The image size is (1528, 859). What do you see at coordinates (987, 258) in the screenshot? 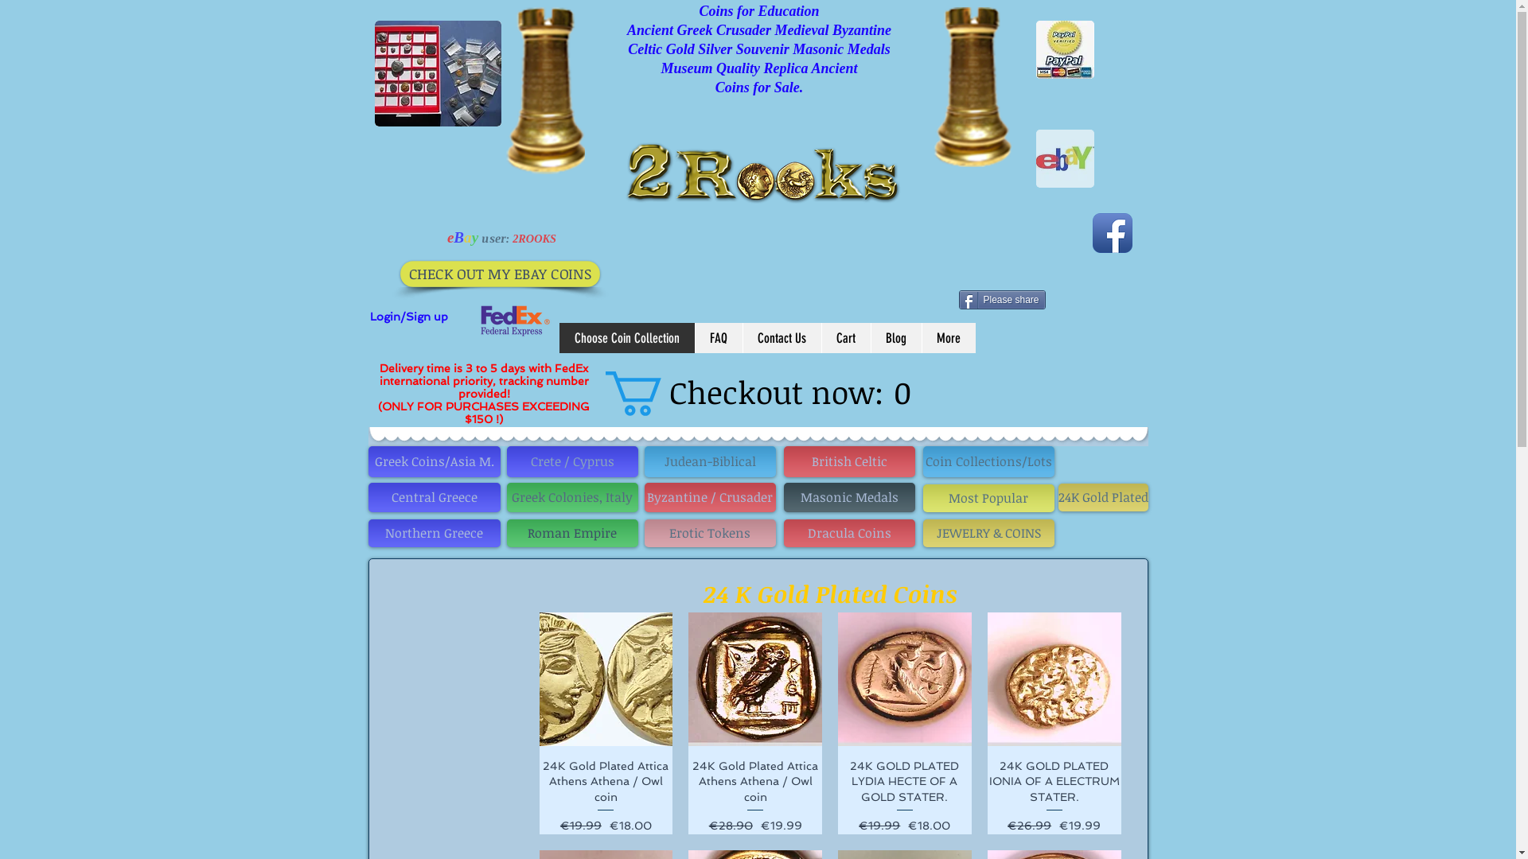
I see `Twitter Tweet` at bounding box center [987, 258].